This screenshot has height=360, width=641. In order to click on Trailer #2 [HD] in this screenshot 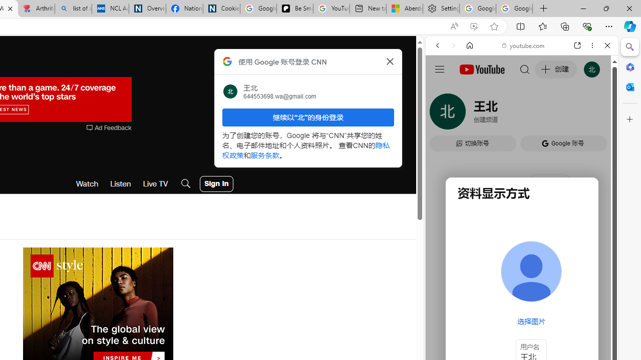, I will do `click(522, 297)`.